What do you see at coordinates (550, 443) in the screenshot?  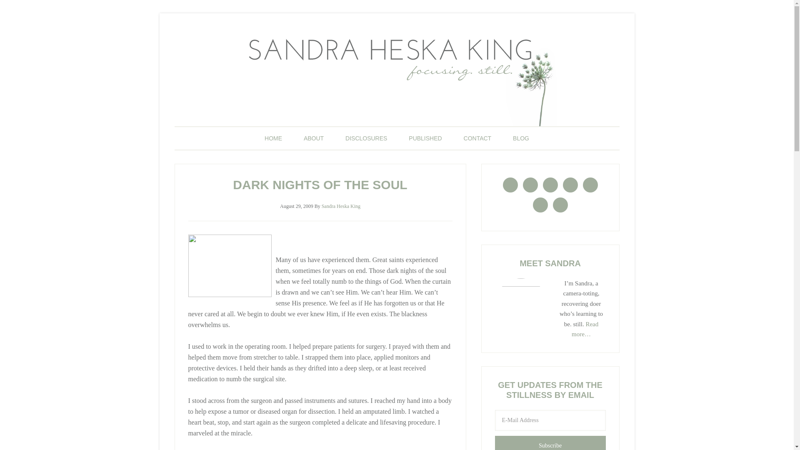 I see `Subscribe` at bounding box center [550, 443].